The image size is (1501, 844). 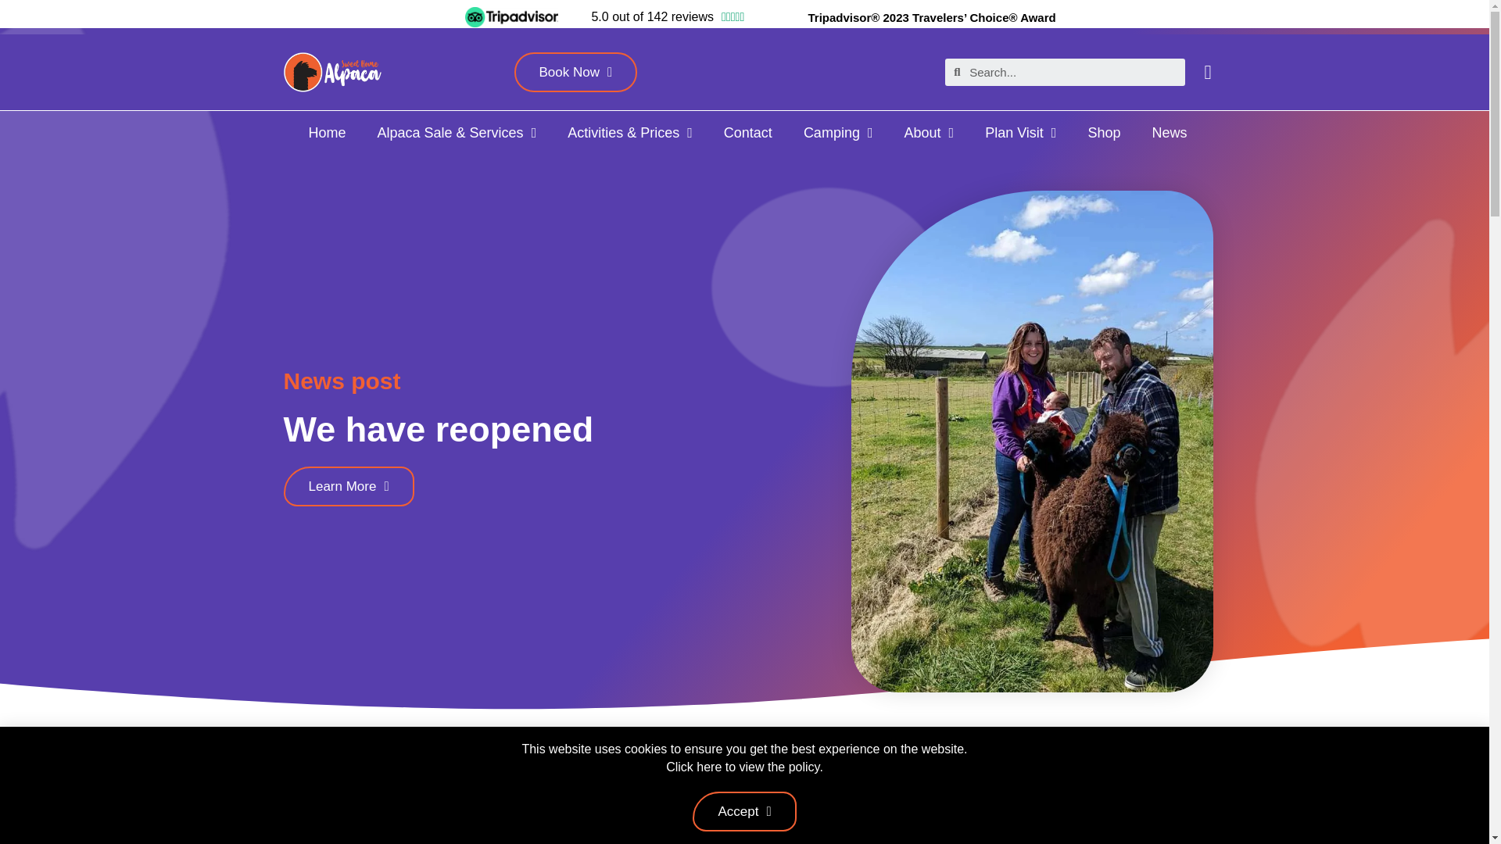 What do you see at coordinates (1020, 133) in the screenshot?
I see `Plan Visit` at bounding box center [1020, 133].